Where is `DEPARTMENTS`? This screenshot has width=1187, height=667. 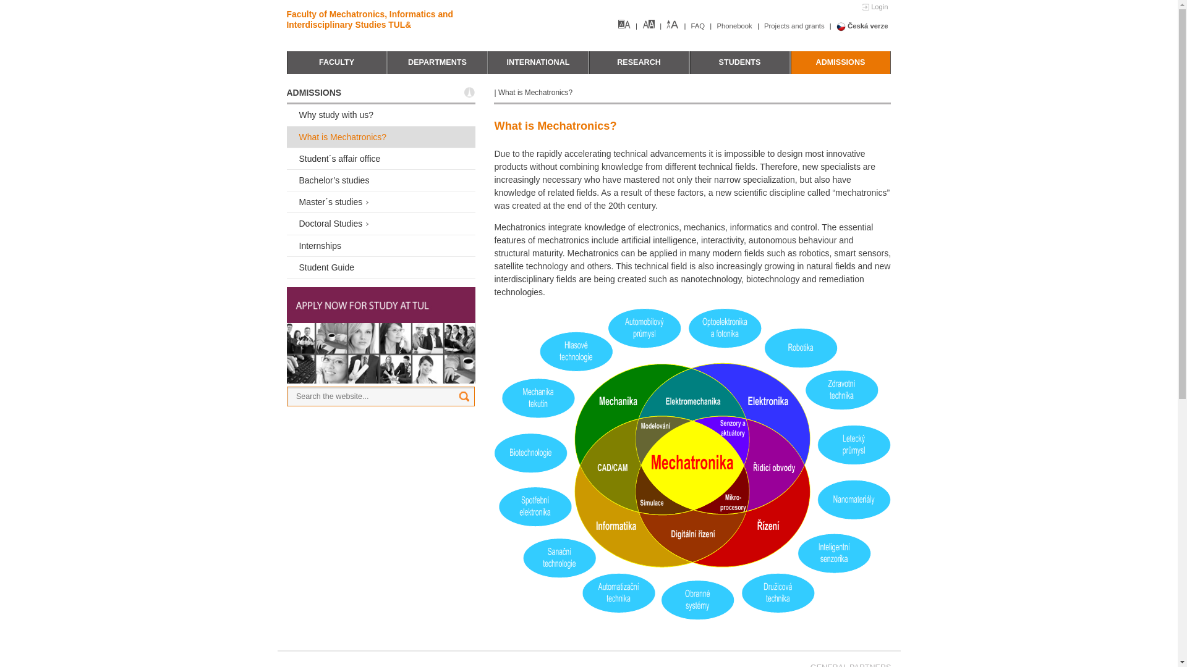 DEPARTMENTS is located at coordinates (437, 62).